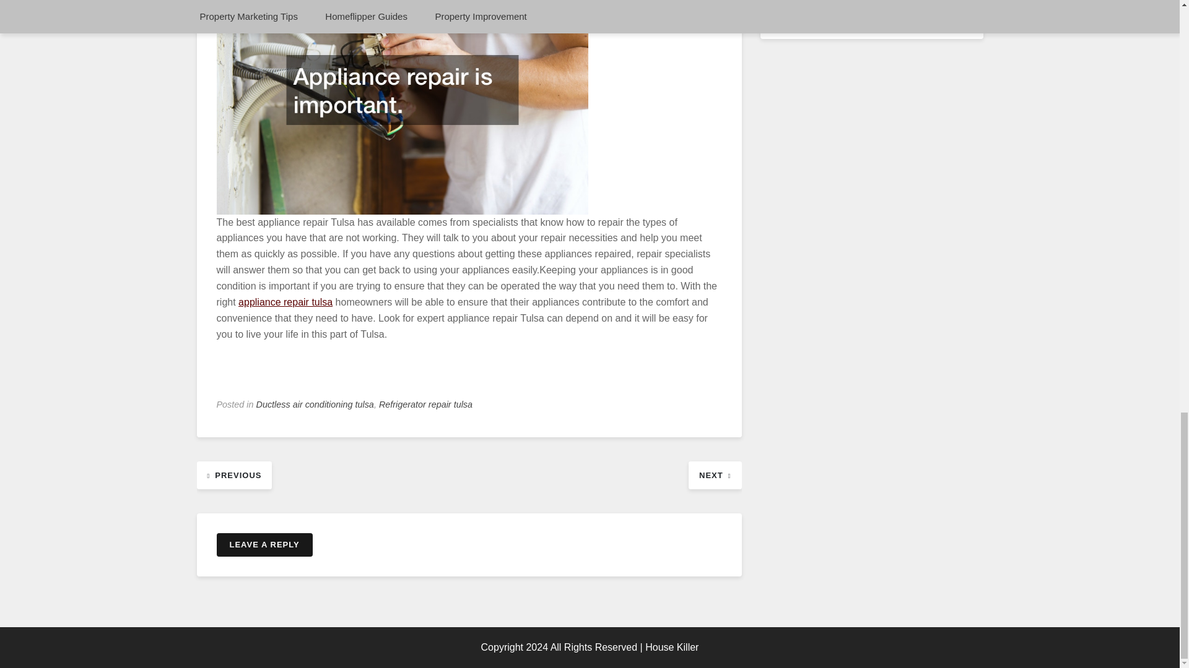 This screenshot has width=1189, height=668. I want to click on NEXT, so click(715, 475).